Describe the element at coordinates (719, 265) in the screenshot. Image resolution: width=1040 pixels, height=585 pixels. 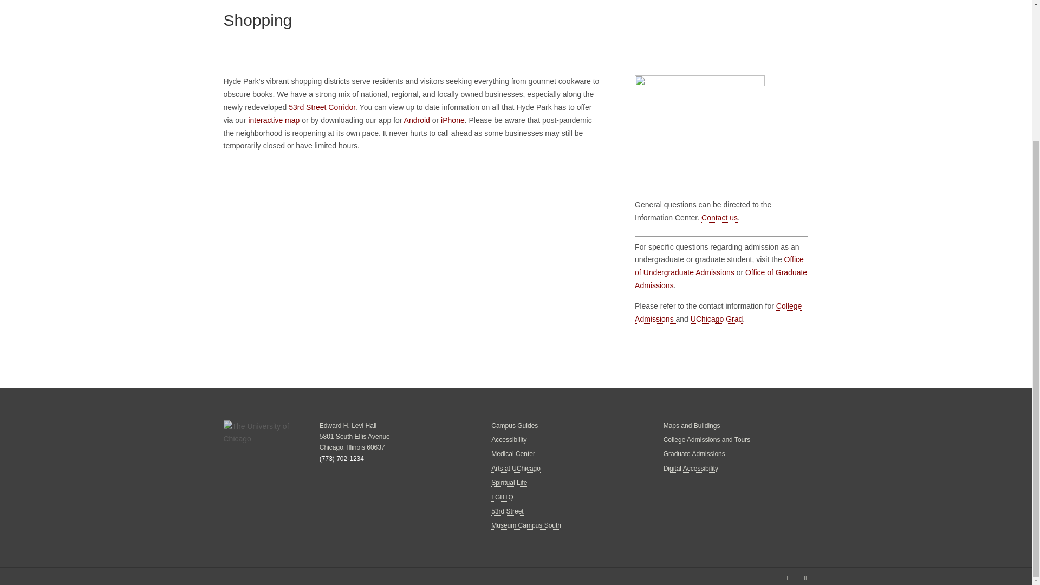
I see `Office of Undergraduate Admissions` at that location.